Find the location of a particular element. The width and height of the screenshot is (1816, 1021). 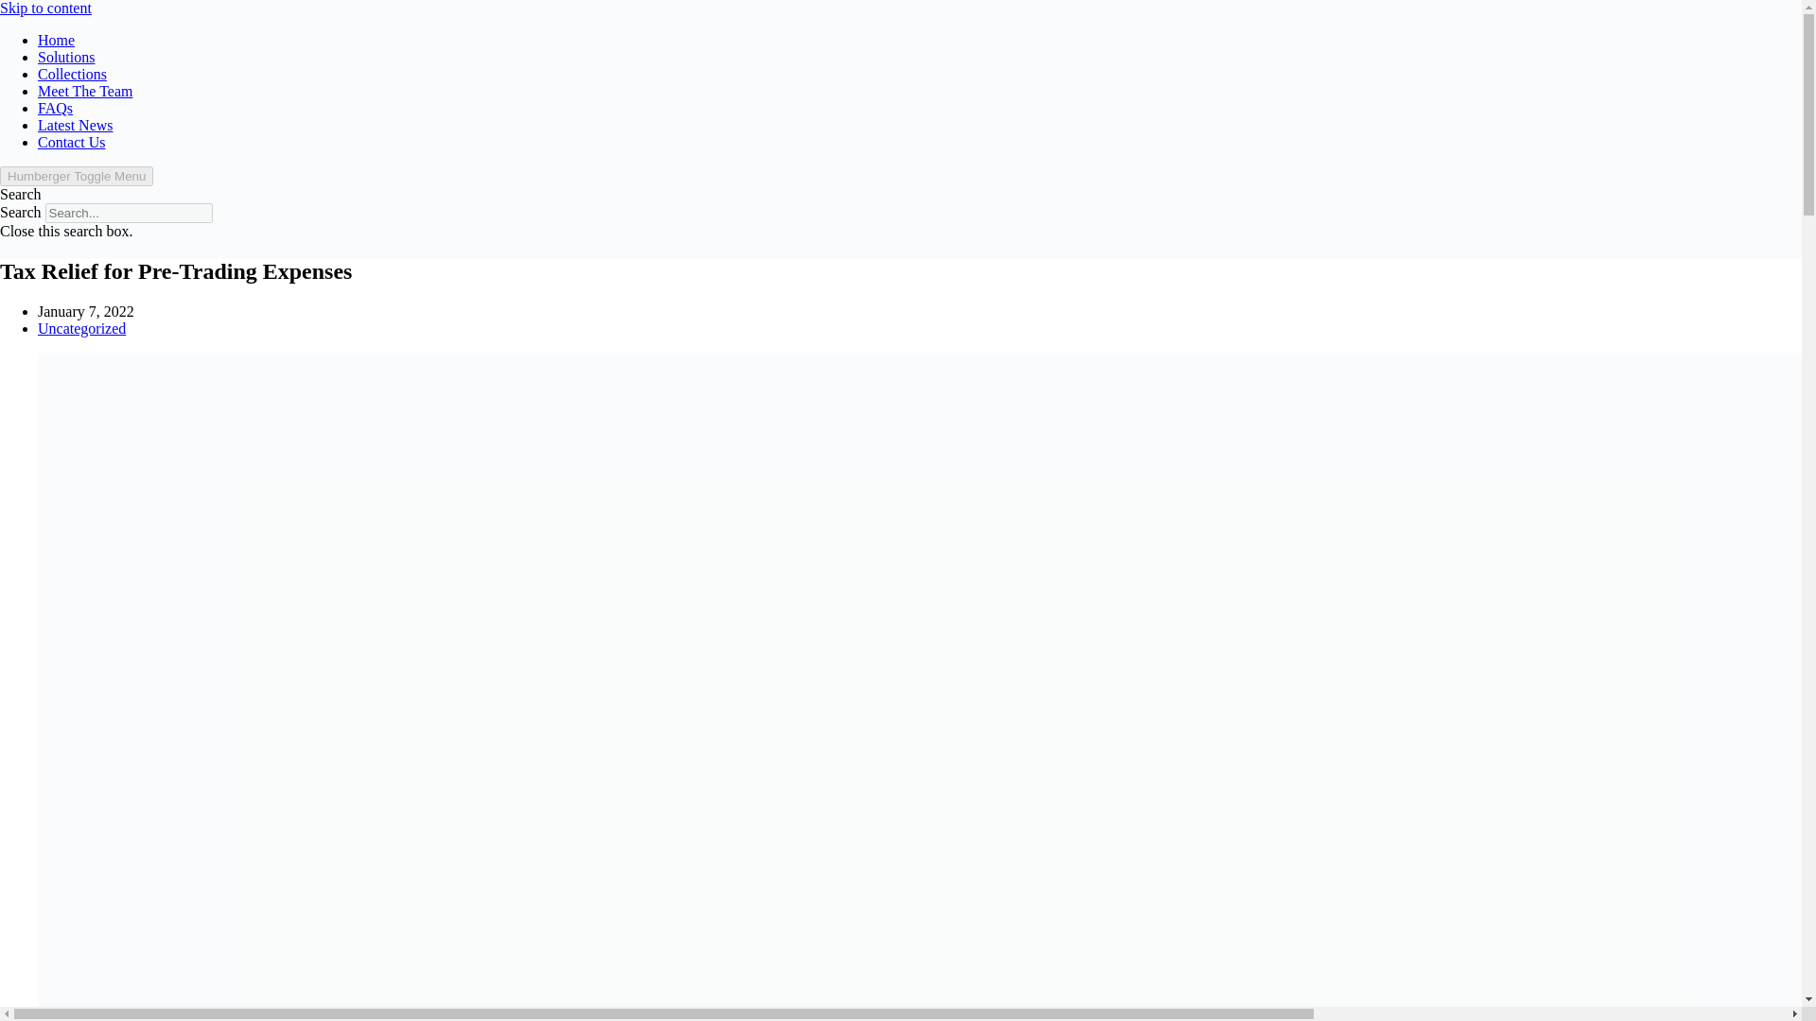

Home is located at coordinates (56, 40).